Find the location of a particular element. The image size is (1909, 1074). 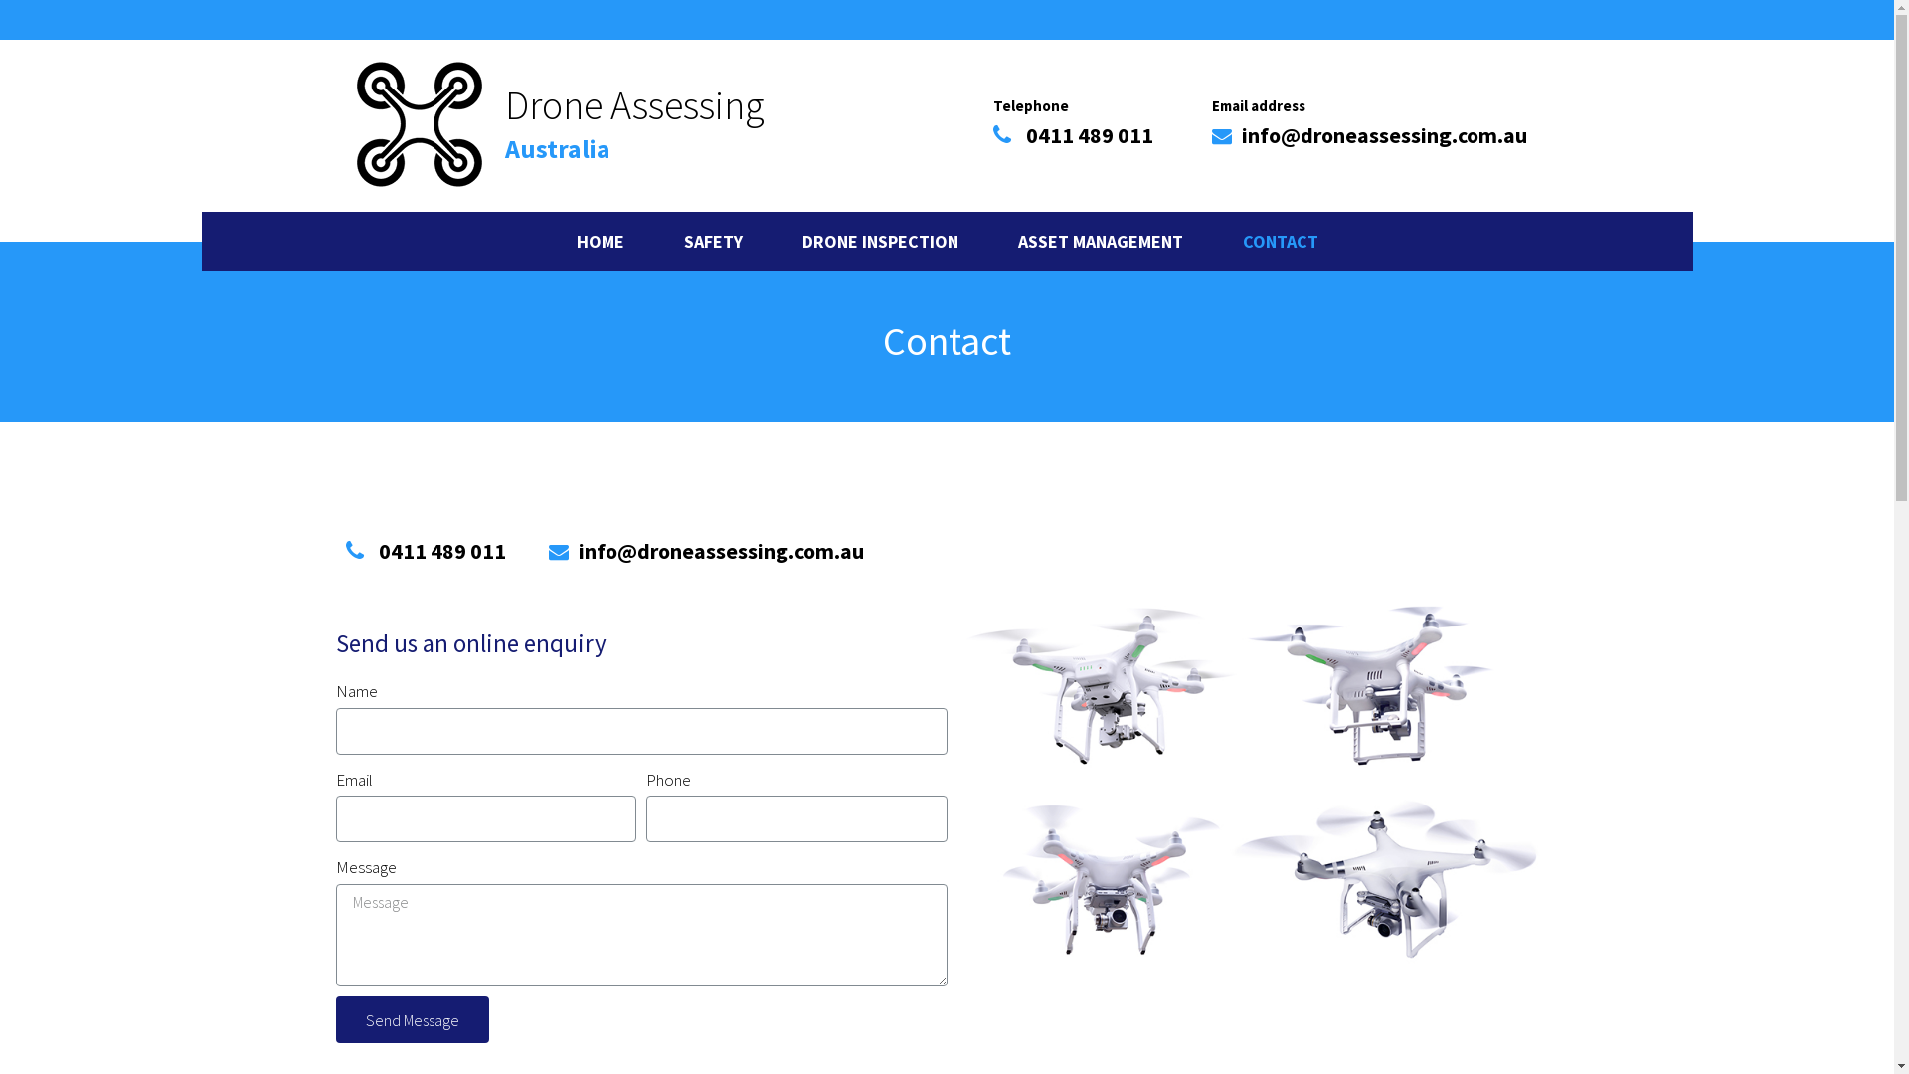

DRONE INSPECTION is located at coordinates (879, 242).